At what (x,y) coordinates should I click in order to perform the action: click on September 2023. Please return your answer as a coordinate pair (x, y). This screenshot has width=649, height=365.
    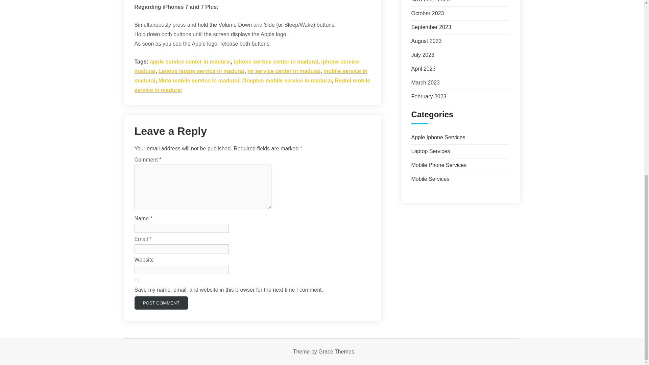
    Looking at the image, I should click on (431, 27).